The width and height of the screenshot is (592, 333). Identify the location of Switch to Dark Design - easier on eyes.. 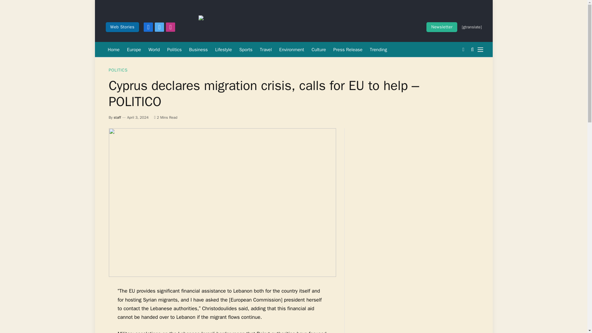
(463, 49).